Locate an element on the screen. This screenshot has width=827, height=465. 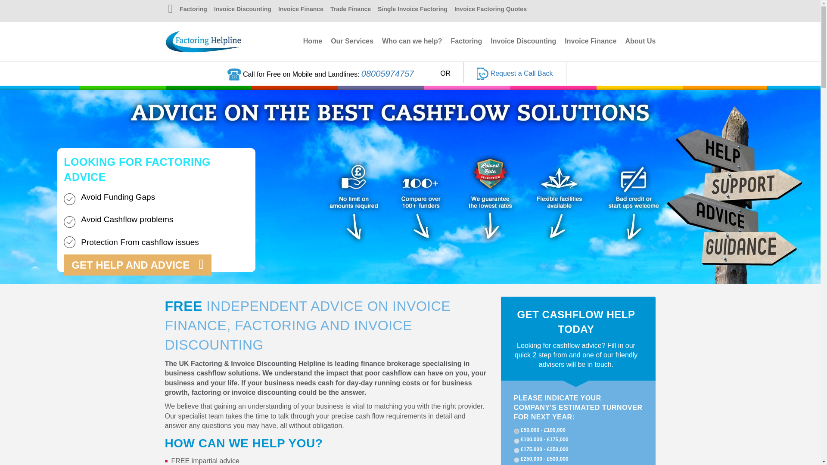
4 is located at coordinates (516, 460).